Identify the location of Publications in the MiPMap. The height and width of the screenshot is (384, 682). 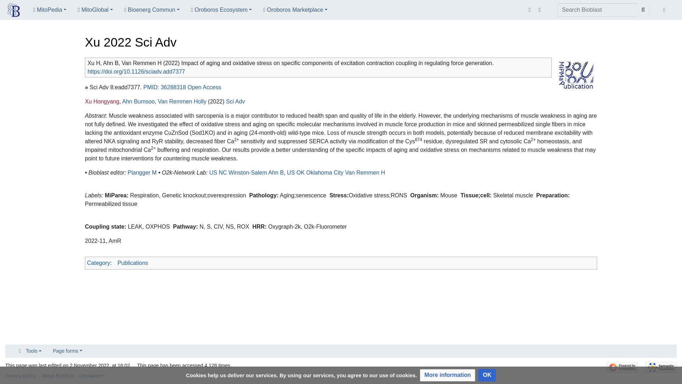
(575, 74).